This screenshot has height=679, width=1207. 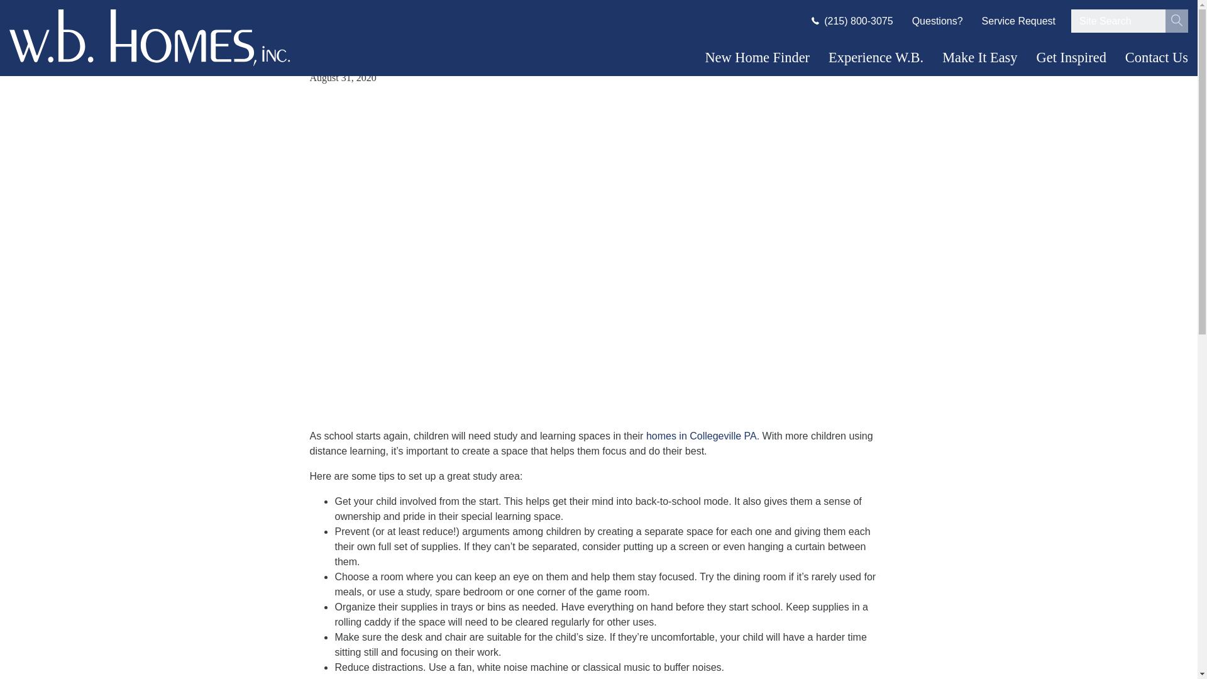 What do you see at coordinates (757, 57) in the screenshot?
I see `New Home Finder` at bounding box center [757, 57].